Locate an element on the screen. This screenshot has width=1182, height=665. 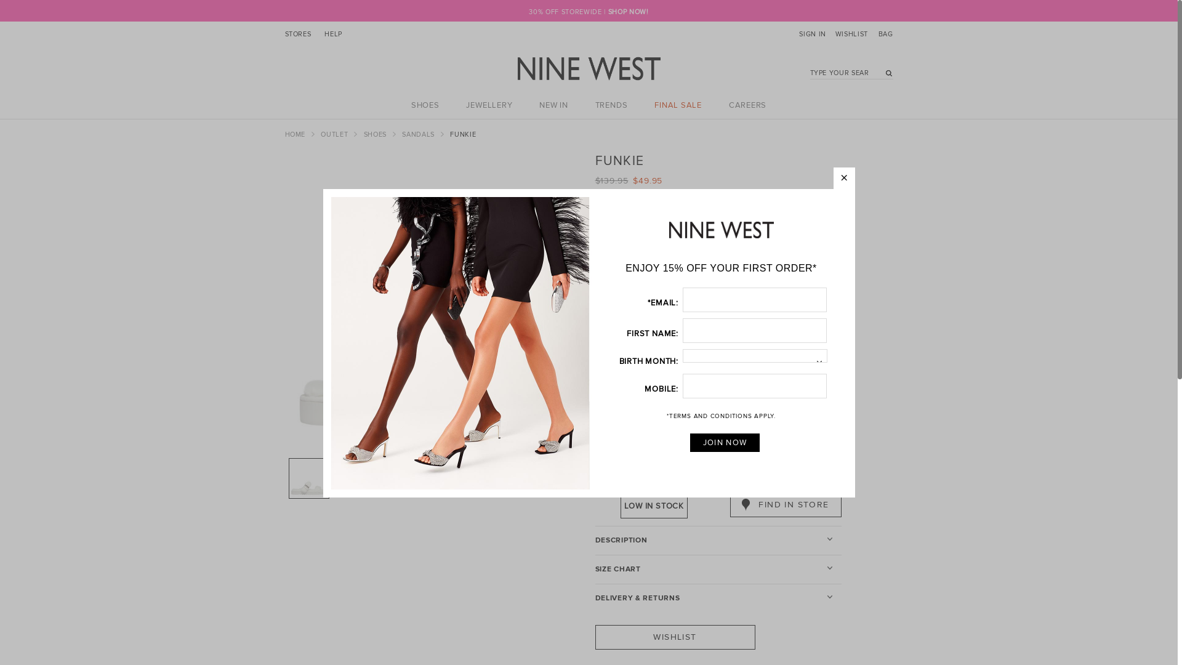
11 is located at coordinates (635, 347).